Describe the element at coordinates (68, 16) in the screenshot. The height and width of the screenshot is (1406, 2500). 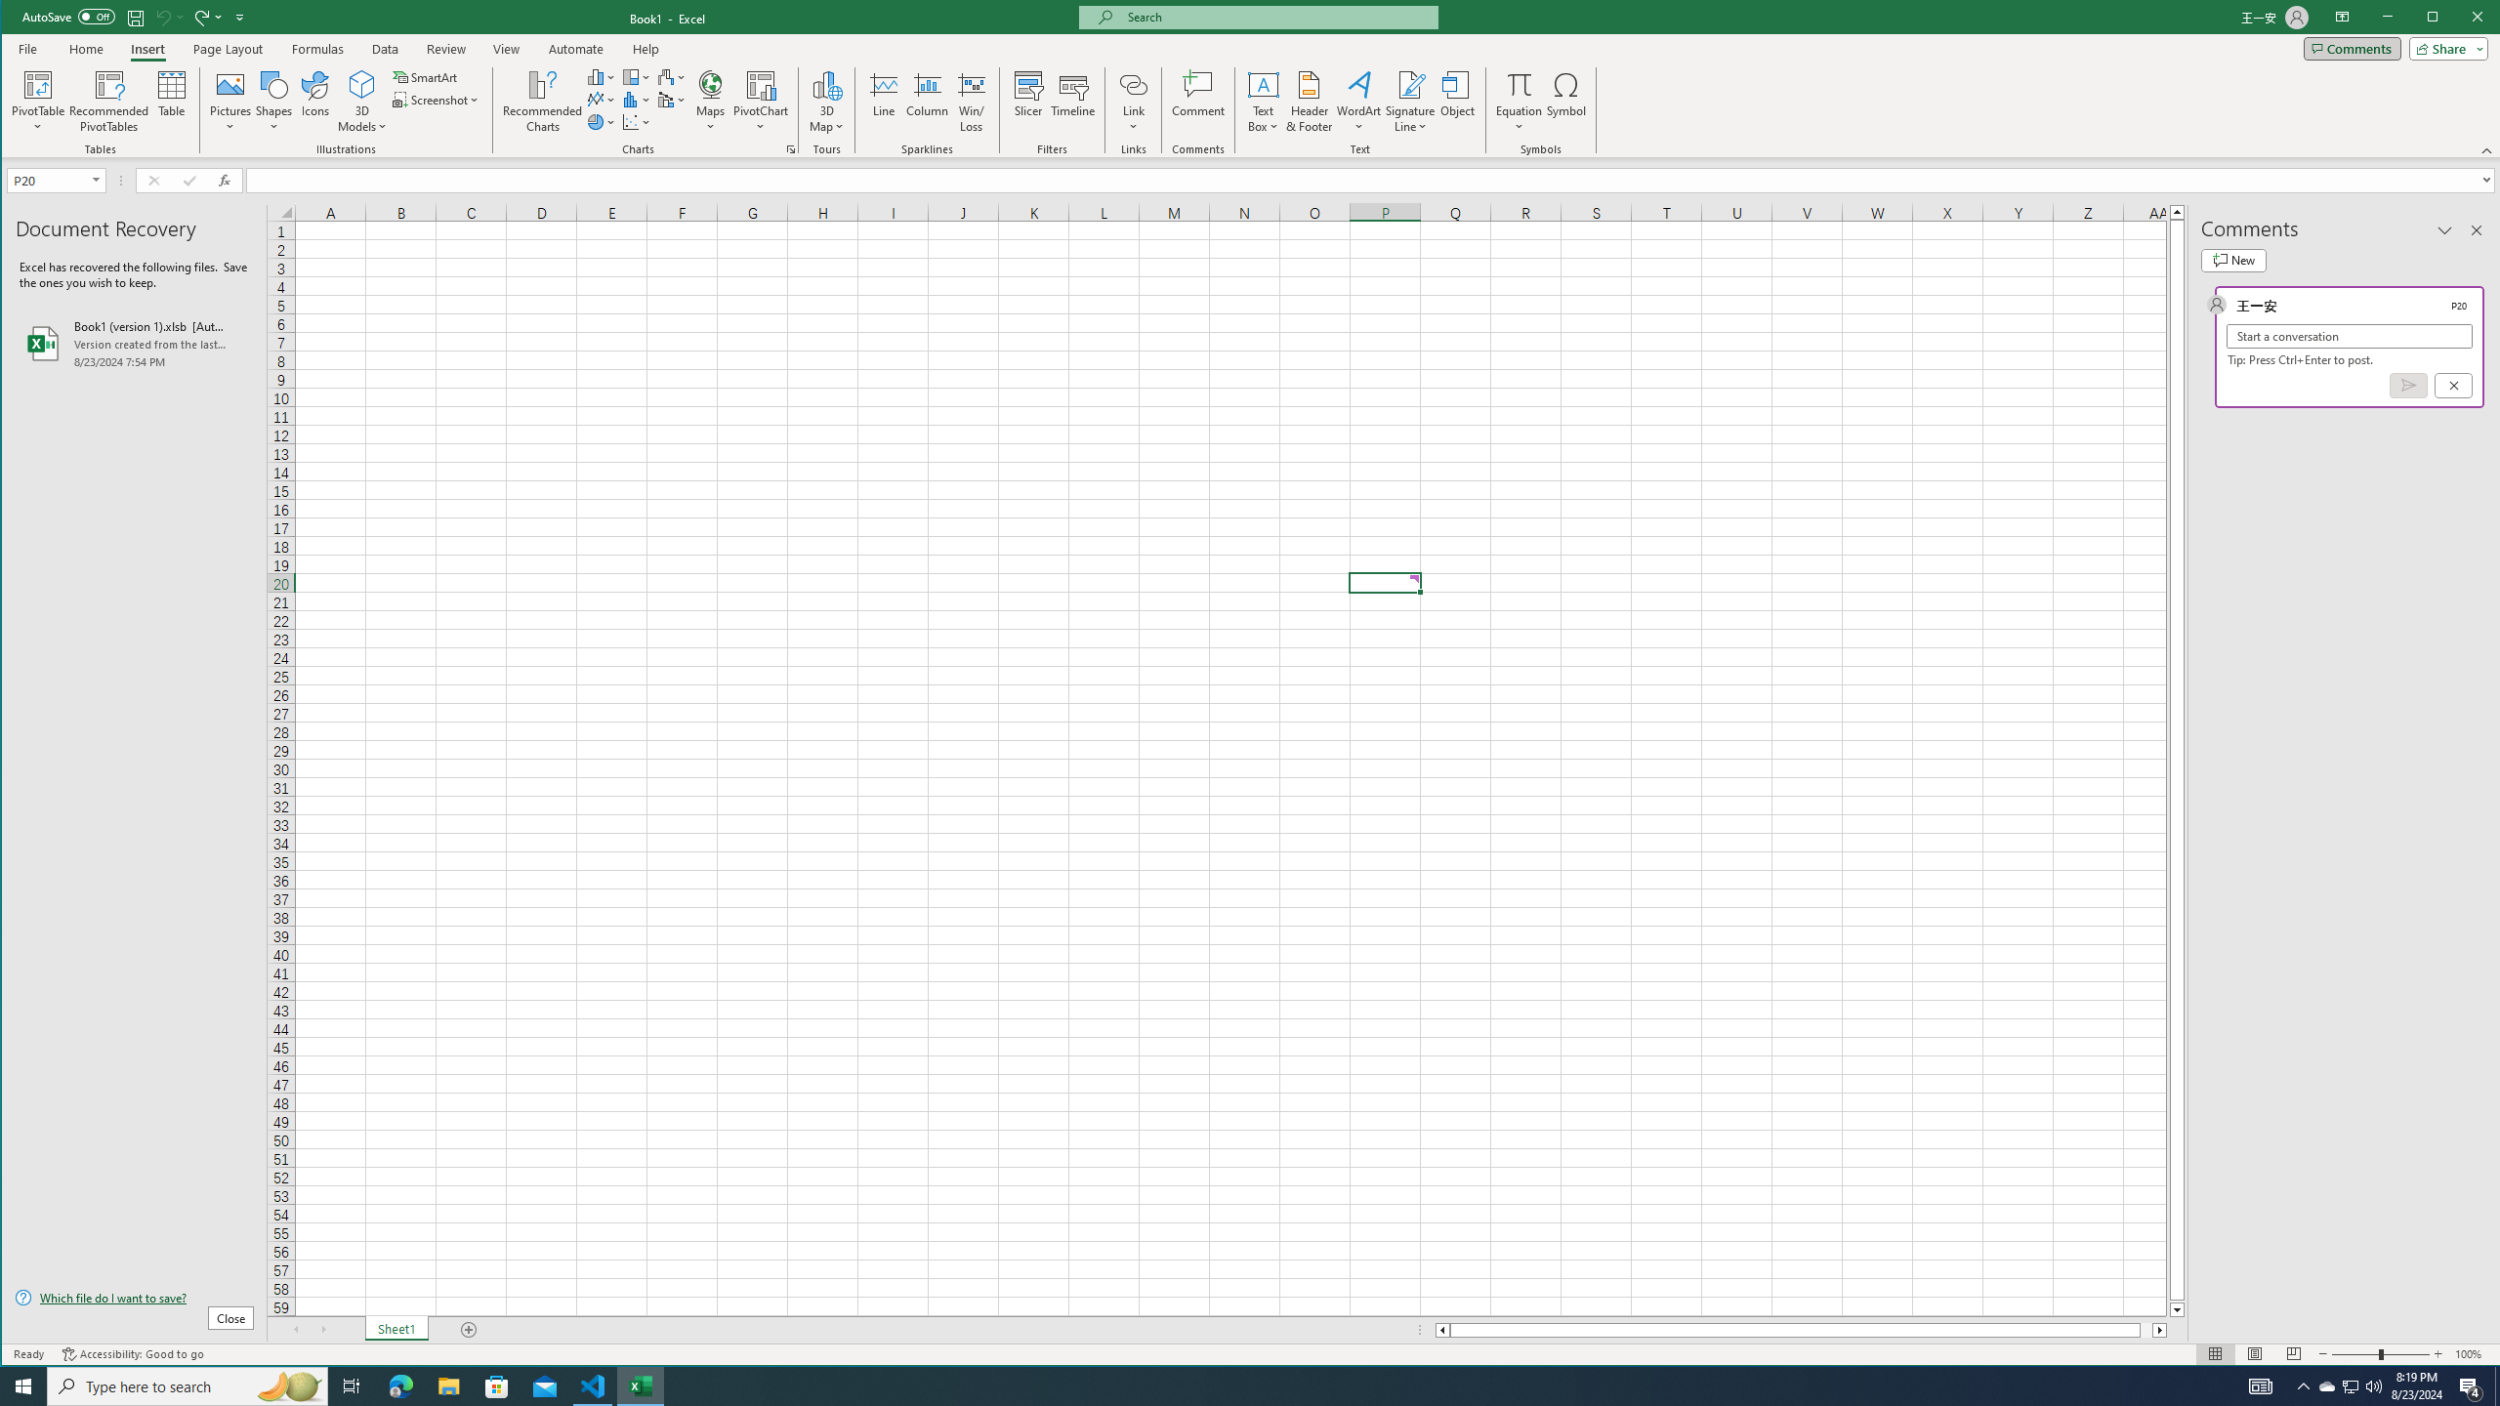
I see `Home` at that location.